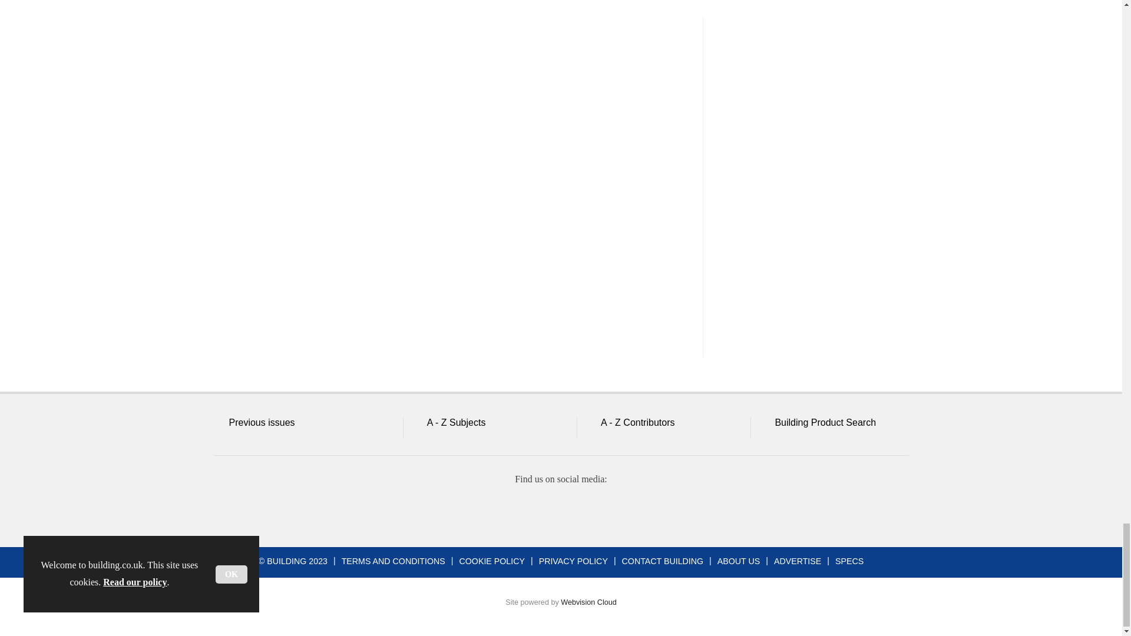 The width and height of the screenshot is (1131, 636). What do you see at coordinates (645, 511) in the screenshot?
I see `Connect with us on Pinterest` at bounding box center [645, 511].